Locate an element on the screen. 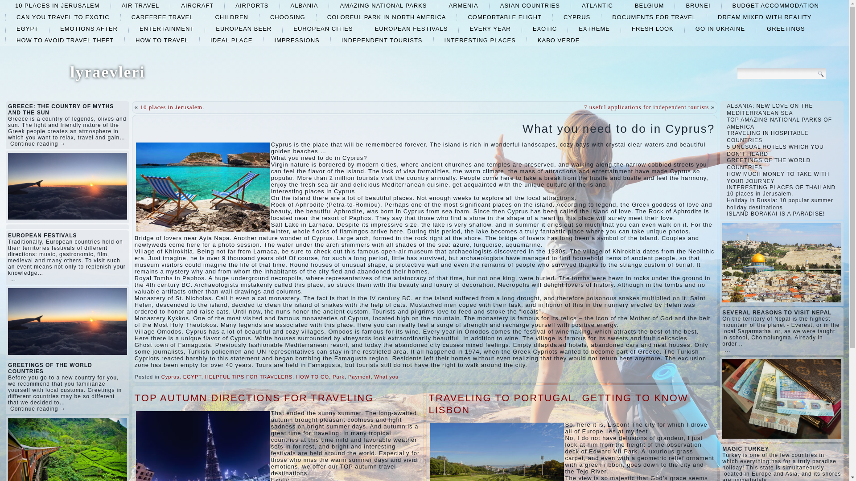 The height and width of the screenshot is (481, 856). DREAM MIXED WITH REALITY is located at coordinates (764, 17).